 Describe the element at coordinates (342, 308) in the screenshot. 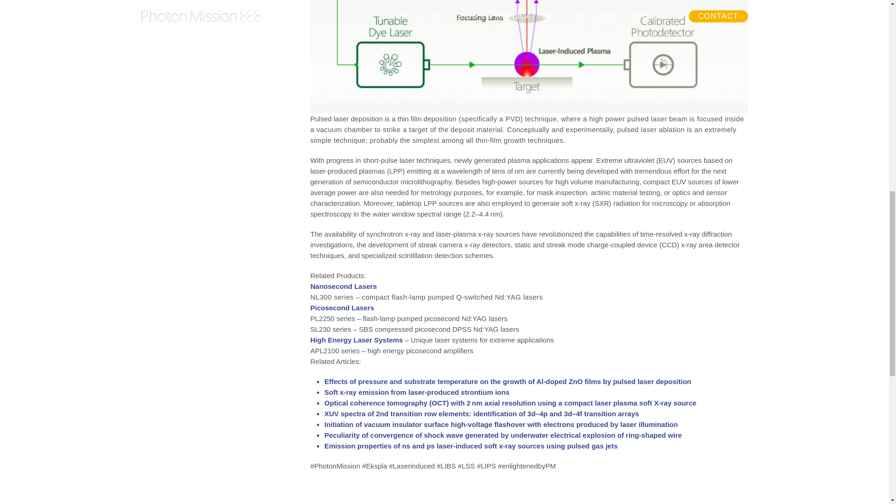

I see `Picosecond Lasers` at that location.